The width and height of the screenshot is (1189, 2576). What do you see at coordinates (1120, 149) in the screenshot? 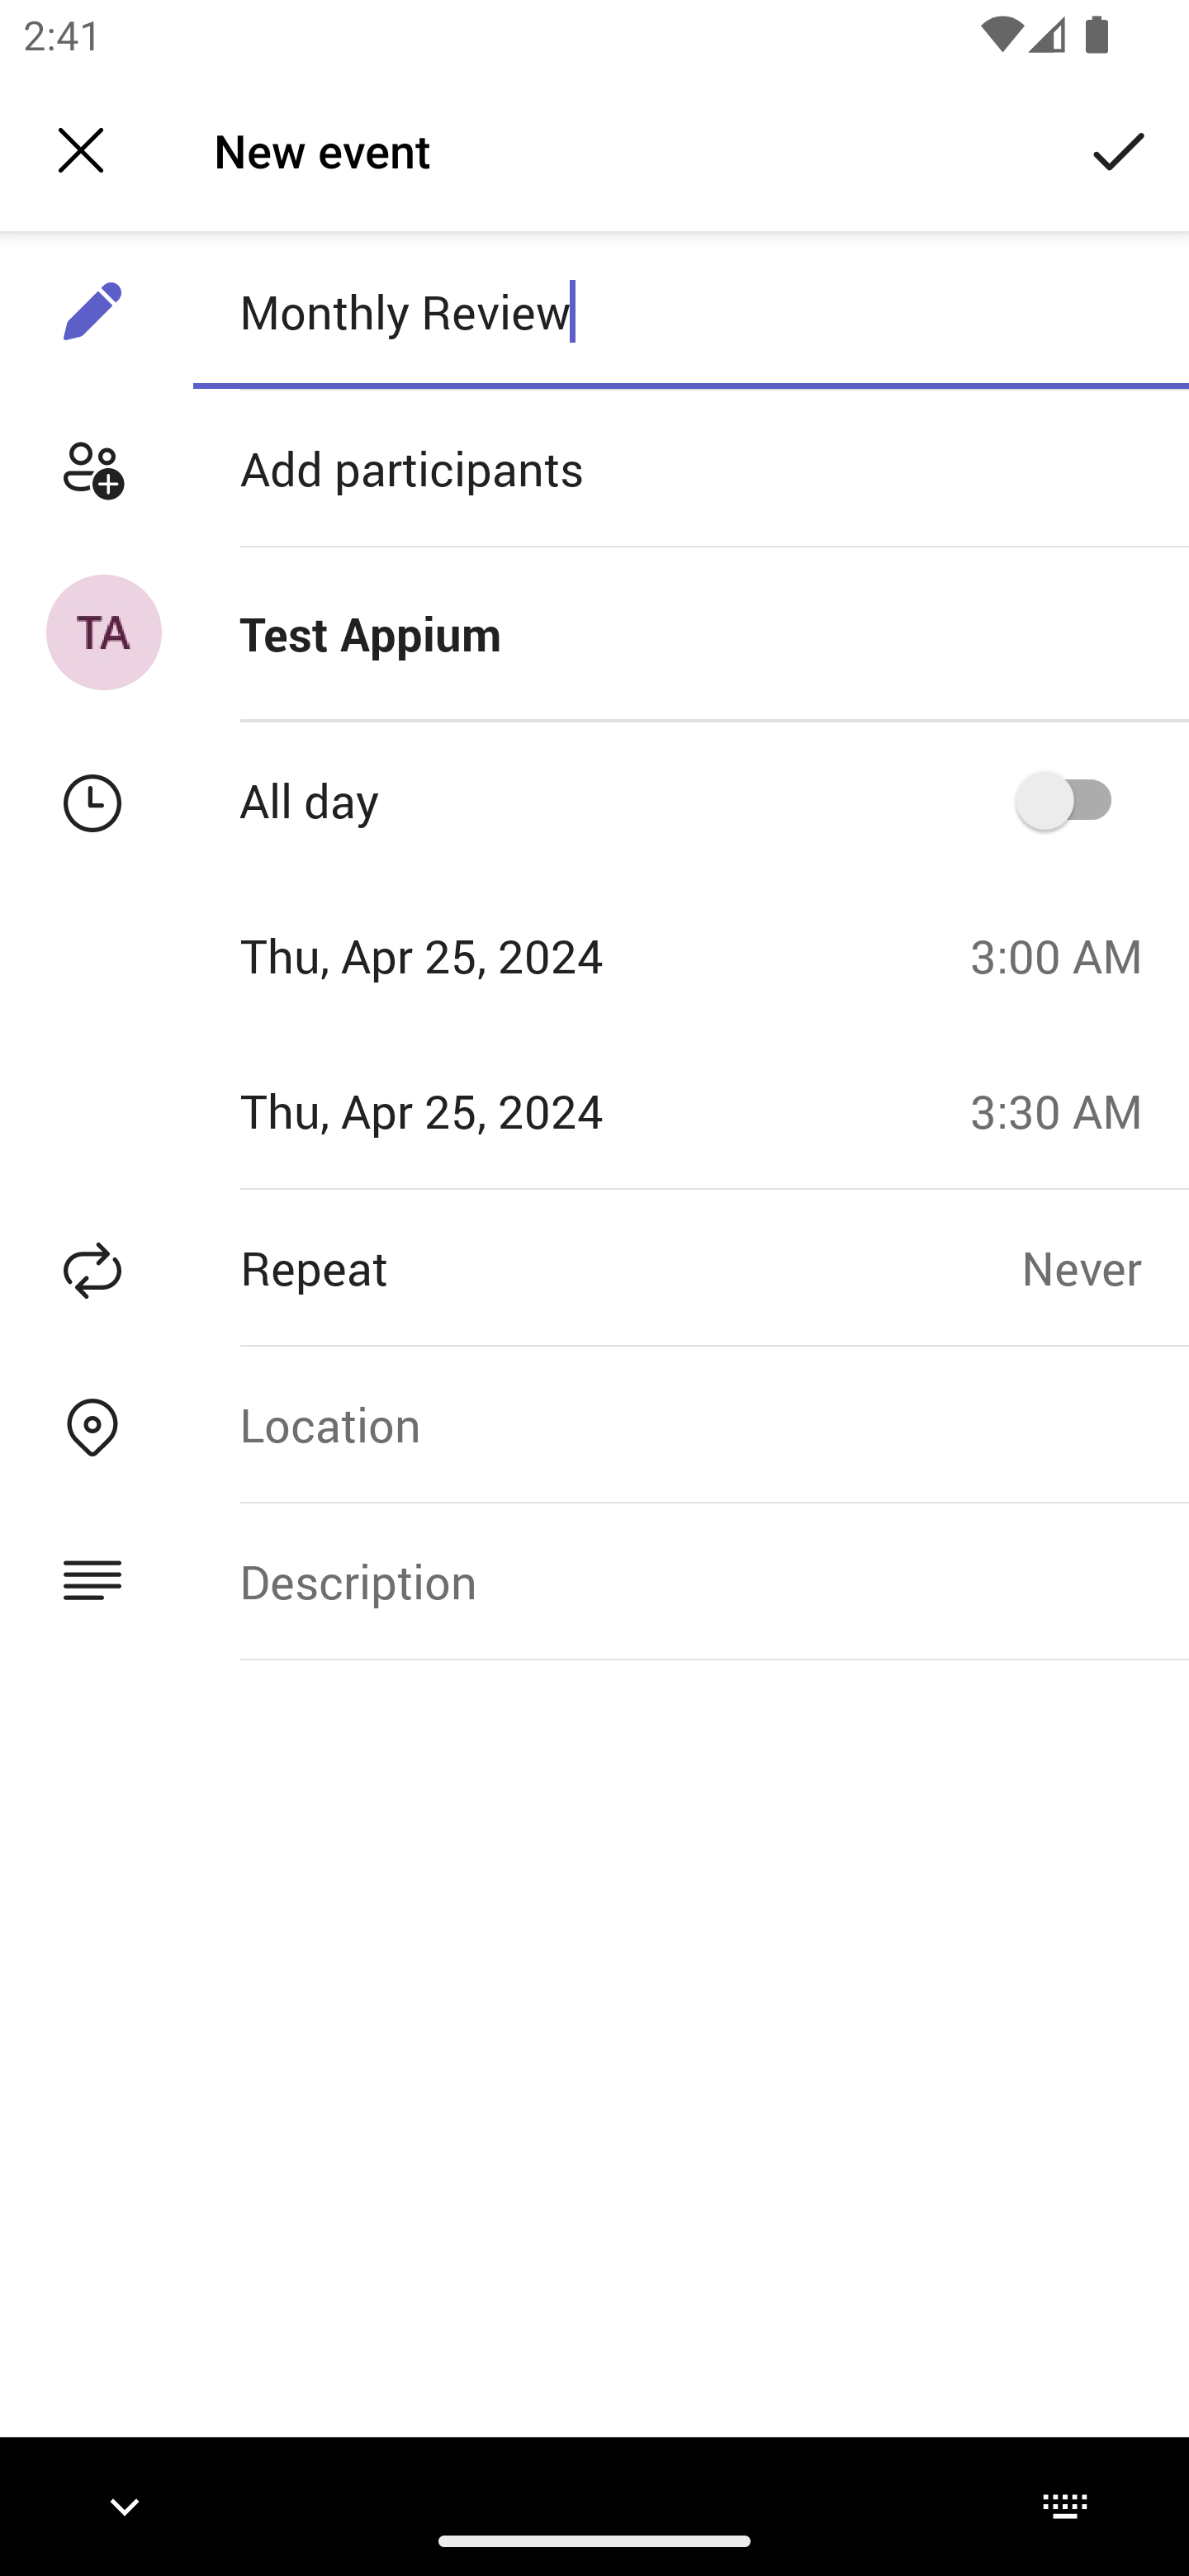
I see `Send invite` at bounding box center [1120, 149].